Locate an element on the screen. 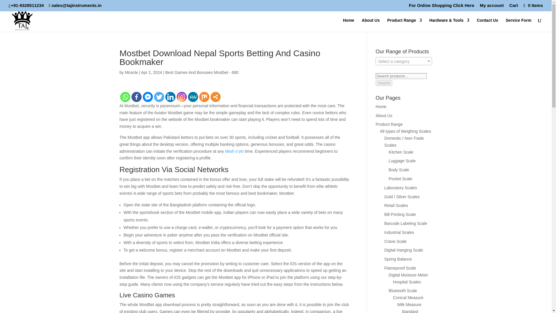  Whatsapp is located at coordinates (125, 97).